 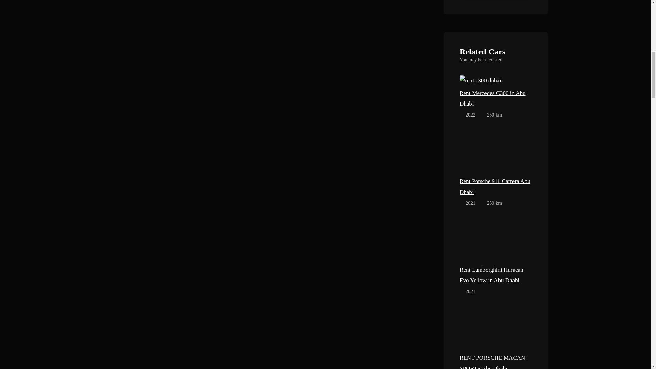 What do you see at coordinates (496, 240) in the screenshot?
I see `Rent Lamborghini Huracan Evo Yellow in Abu Dhabi` at bounding box center [496, 240].